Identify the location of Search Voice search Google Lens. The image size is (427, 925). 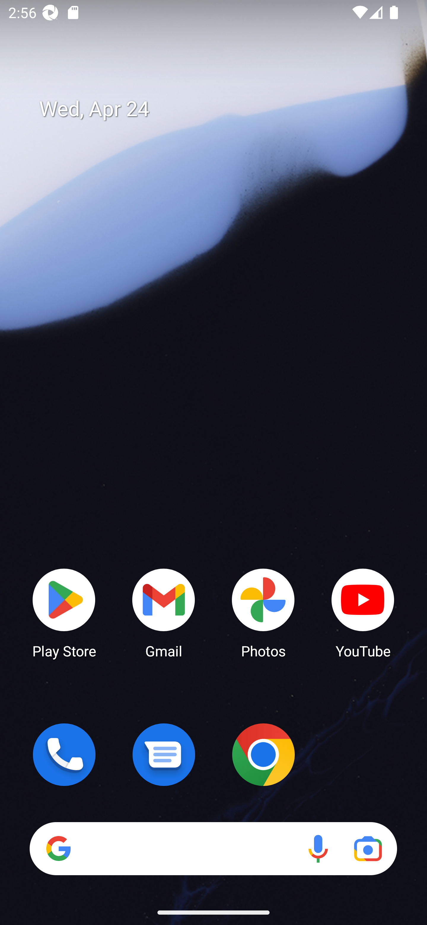
(213, 849).